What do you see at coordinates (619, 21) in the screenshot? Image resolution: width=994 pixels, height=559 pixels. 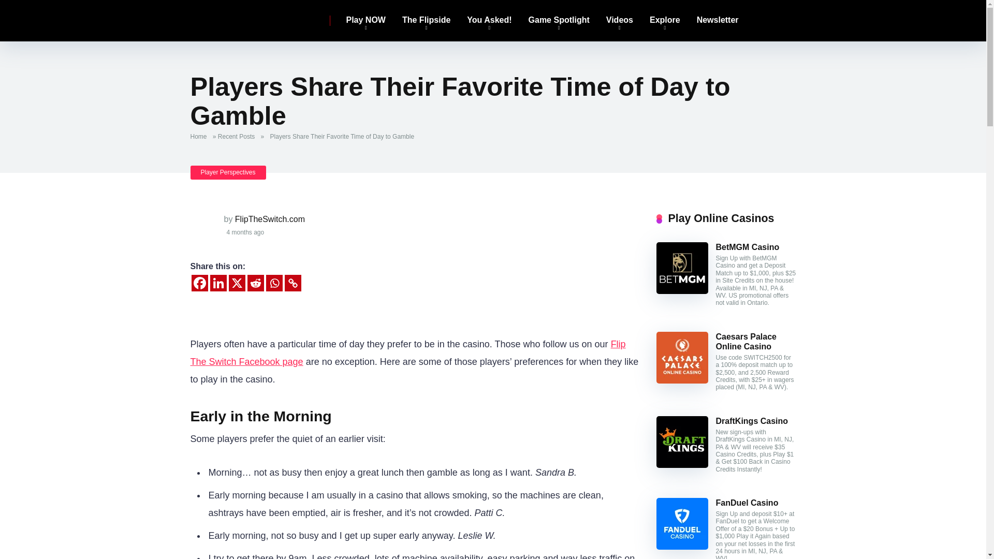 I see `Videos` at bounding box center [619, 21].